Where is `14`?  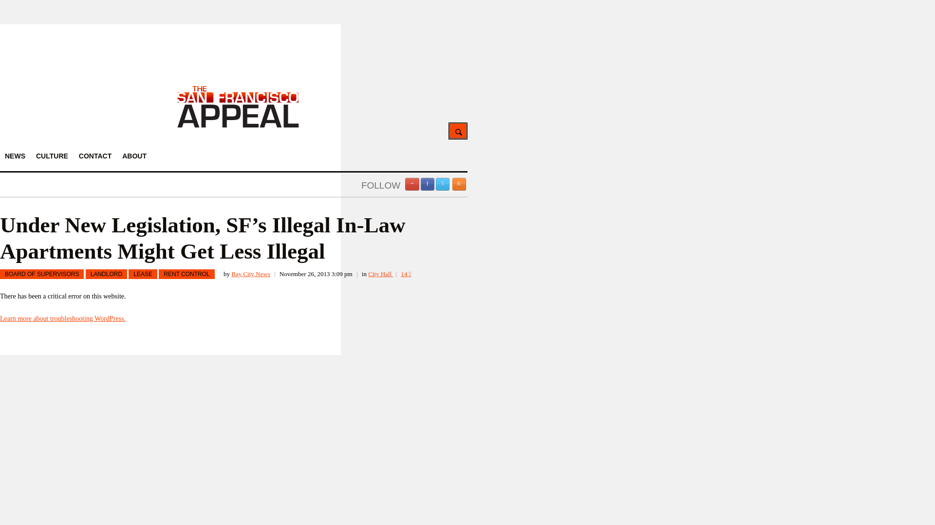
14 is located at coordinates (406, 274).